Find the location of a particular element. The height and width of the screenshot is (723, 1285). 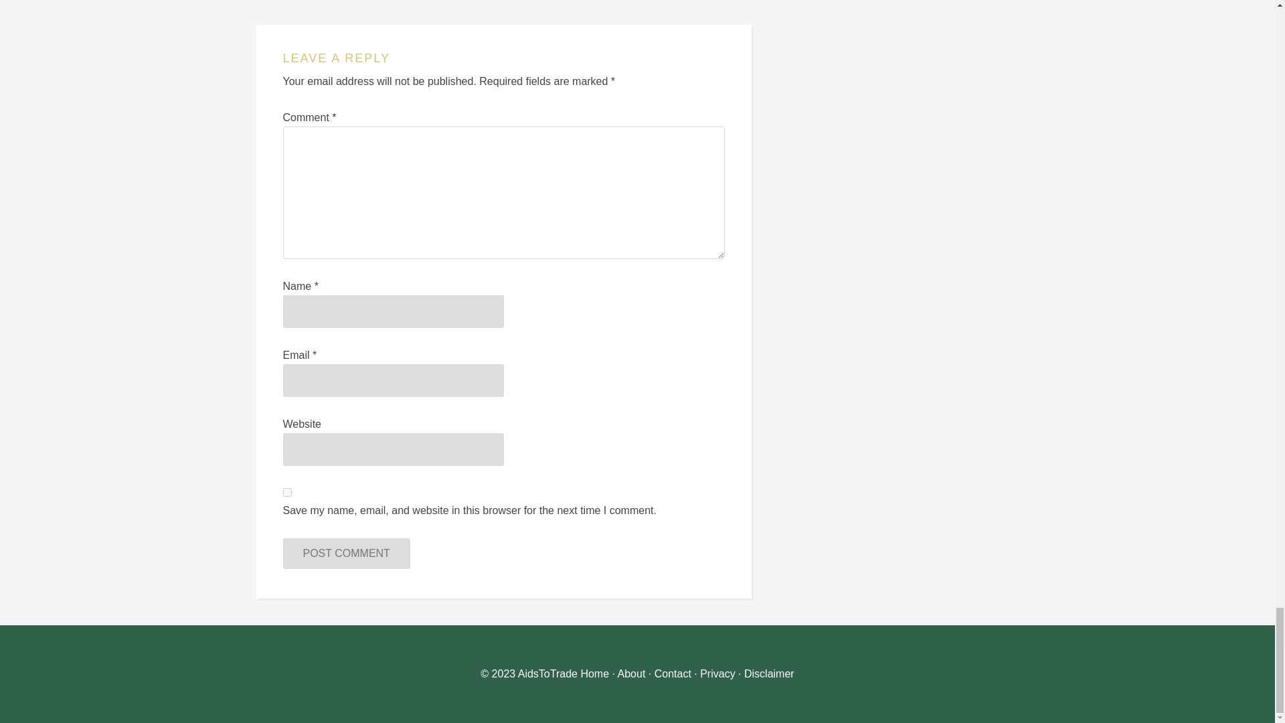

About is located at coordinates (632, 673).